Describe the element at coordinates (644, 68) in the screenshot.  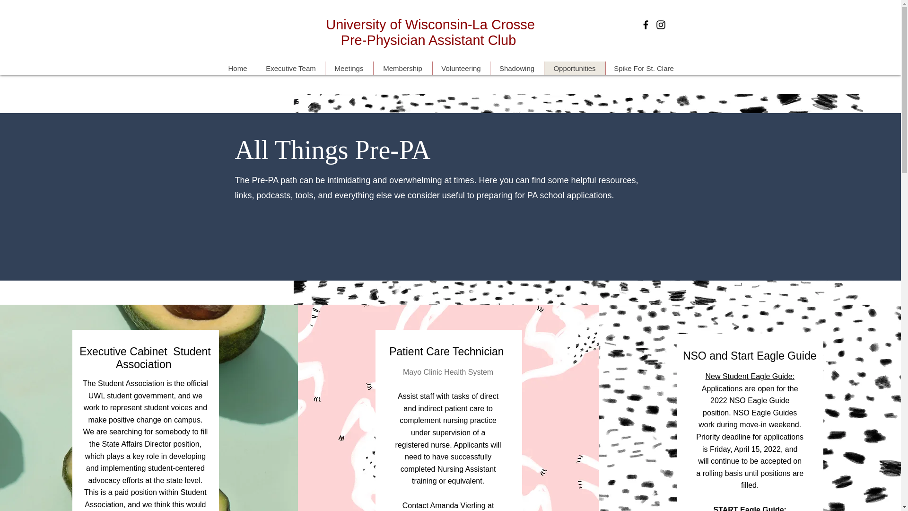
I see `Spike For St. Clare` at that location.